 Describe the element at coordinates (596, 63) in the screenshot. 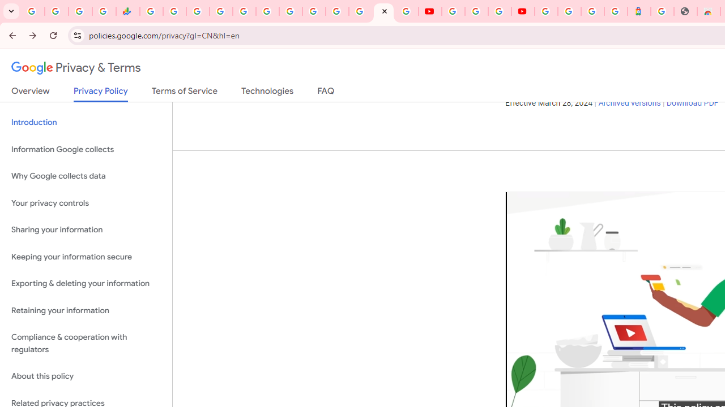

I see `Take the Privacy Checkup` at that location.